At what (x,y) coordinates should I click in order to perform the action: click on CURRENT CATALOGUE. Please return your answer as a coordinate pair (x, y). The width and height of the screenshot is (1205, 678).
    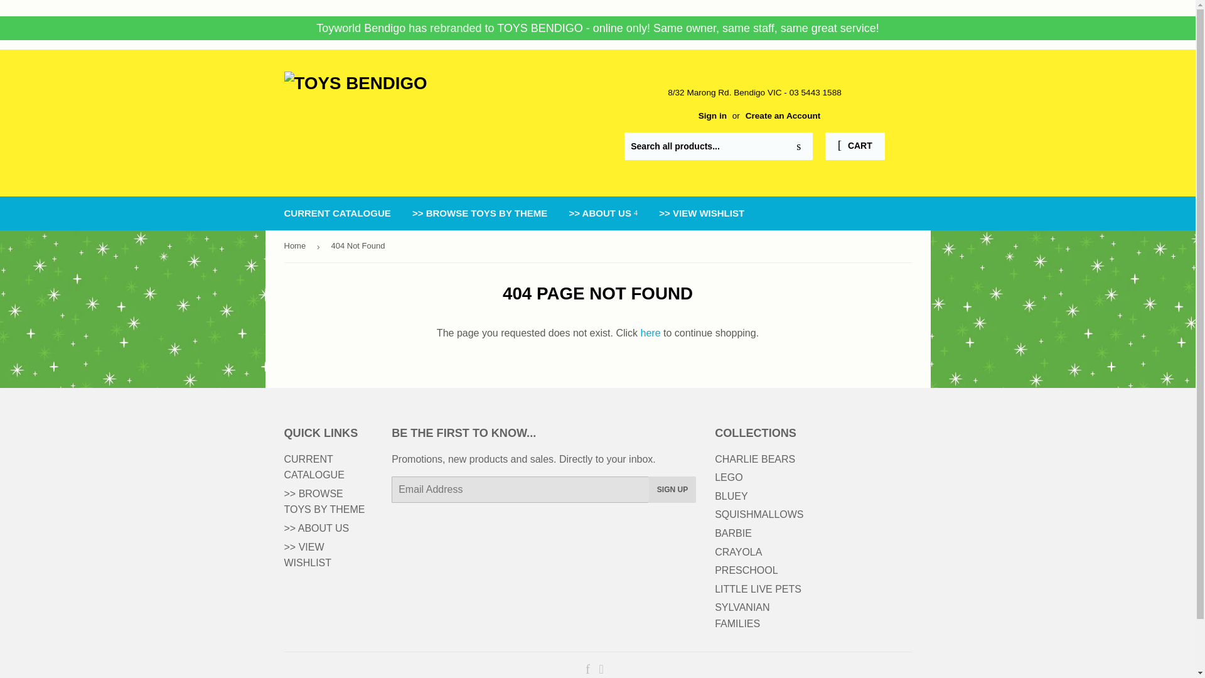
    Looking at the image, I should click on (337, 213).